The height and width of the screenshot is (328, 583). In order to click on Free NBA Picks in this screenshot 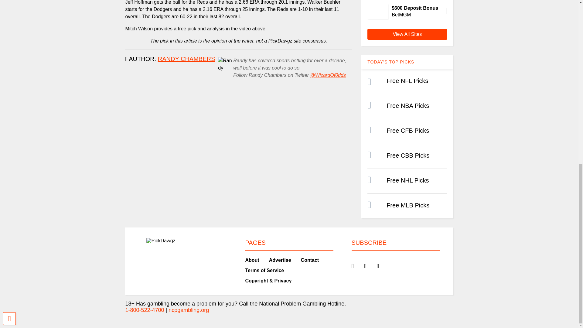, I will do `click(407, 105)`.